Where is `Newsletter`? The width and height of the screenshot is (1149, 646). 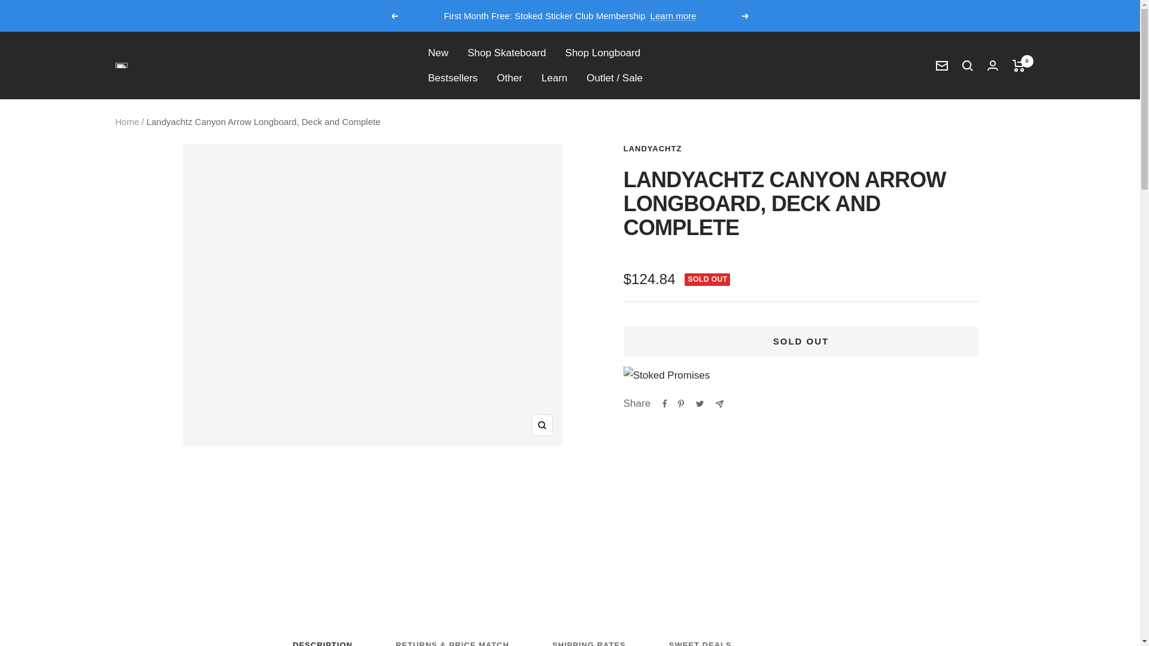 Newsletter is located at coordinates (942, 65).